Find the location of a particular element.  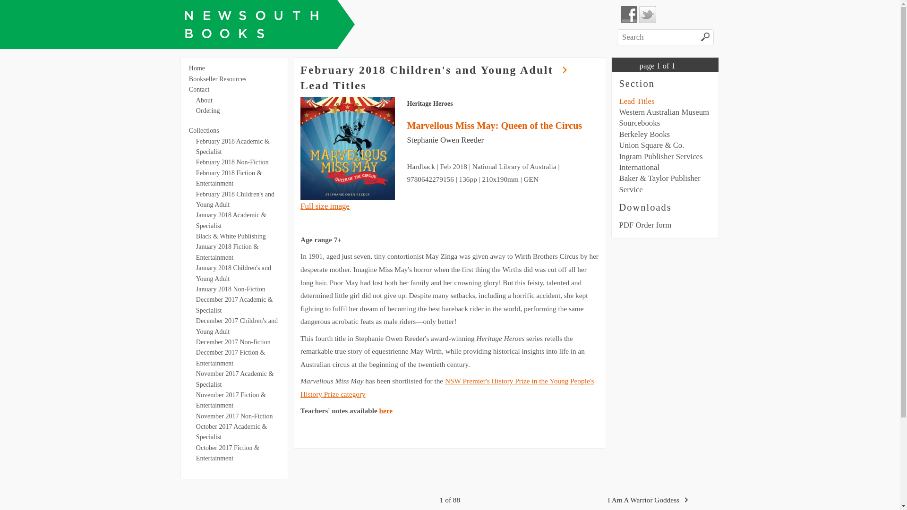

Home is located at coordinates (197, 68).